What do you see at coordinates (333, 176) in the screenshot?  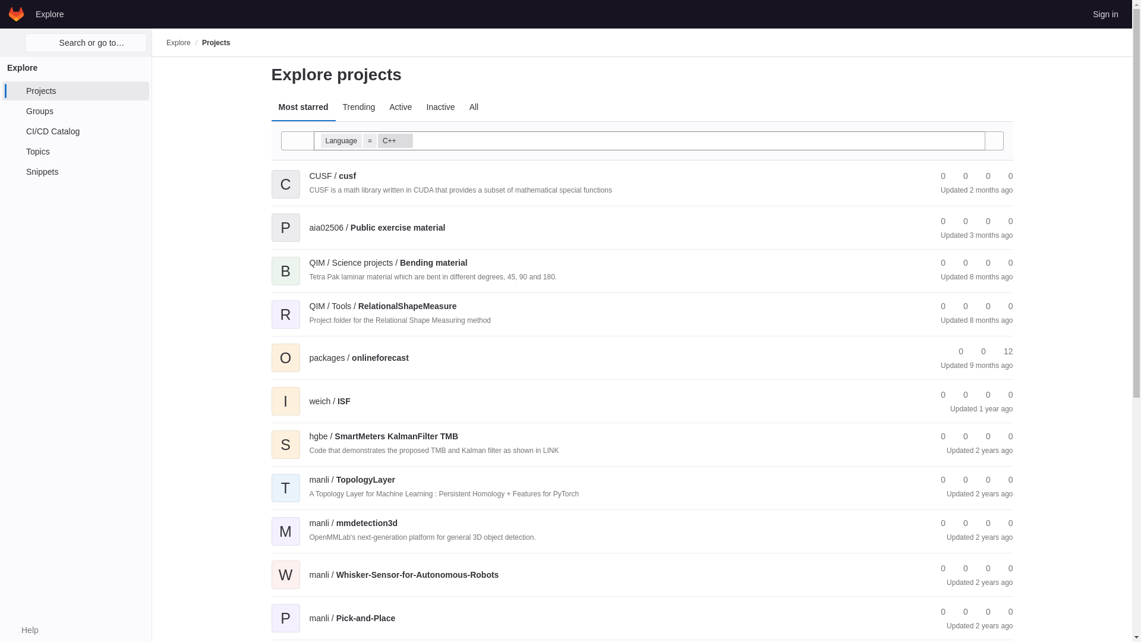 I see `cusf` at bounding box center [333, 176].